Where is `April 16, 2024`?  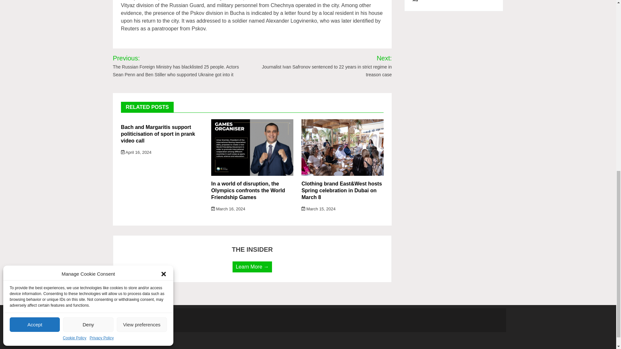 April 16, 2024 is located at coordinates (136, 153).